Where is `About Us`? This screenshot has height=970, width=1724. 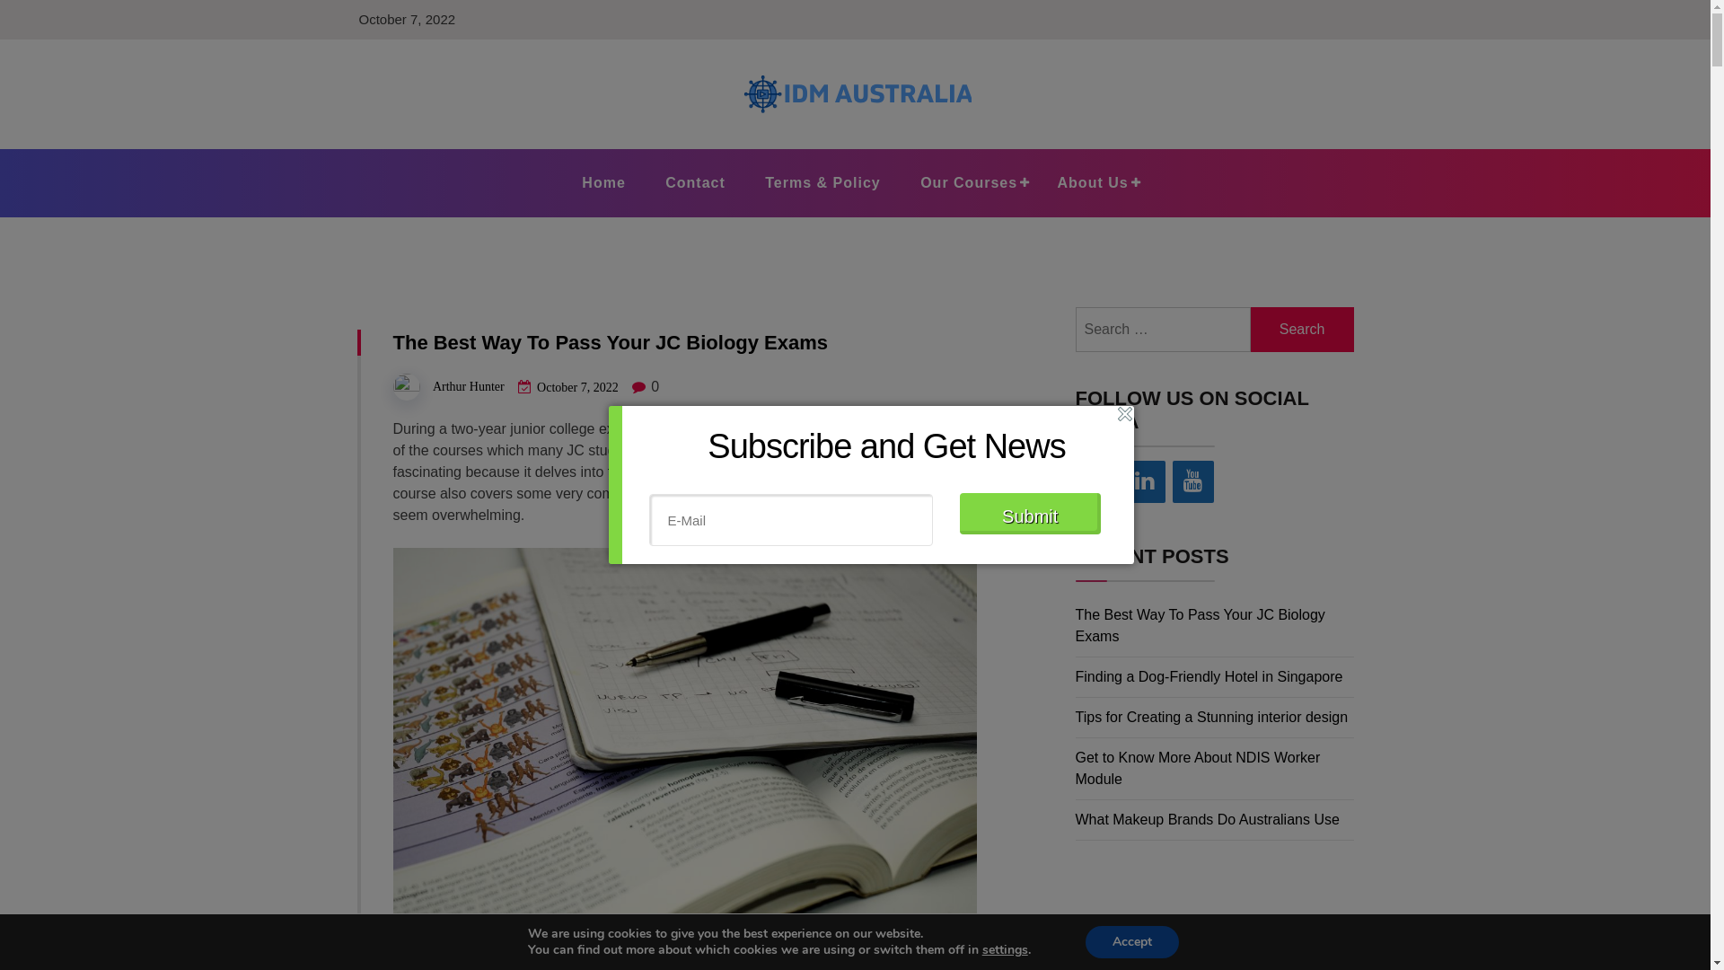
About Us is located at coordinates (1094, 183).